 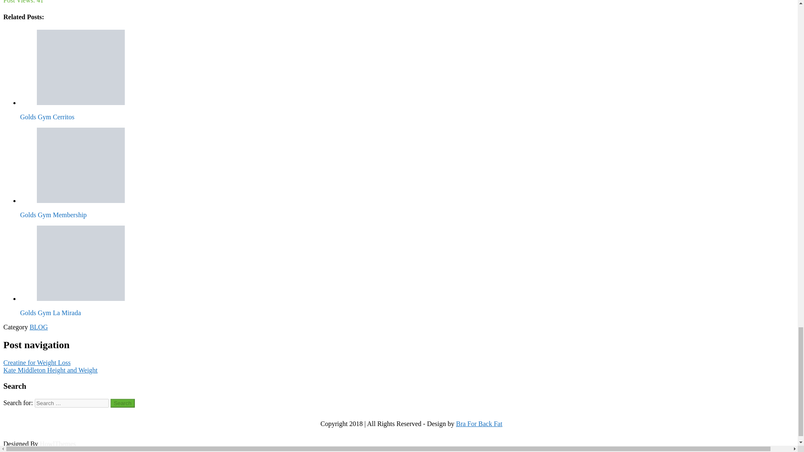 I want to click on Golds Gym Cerritos, so click(x=80, y=67).